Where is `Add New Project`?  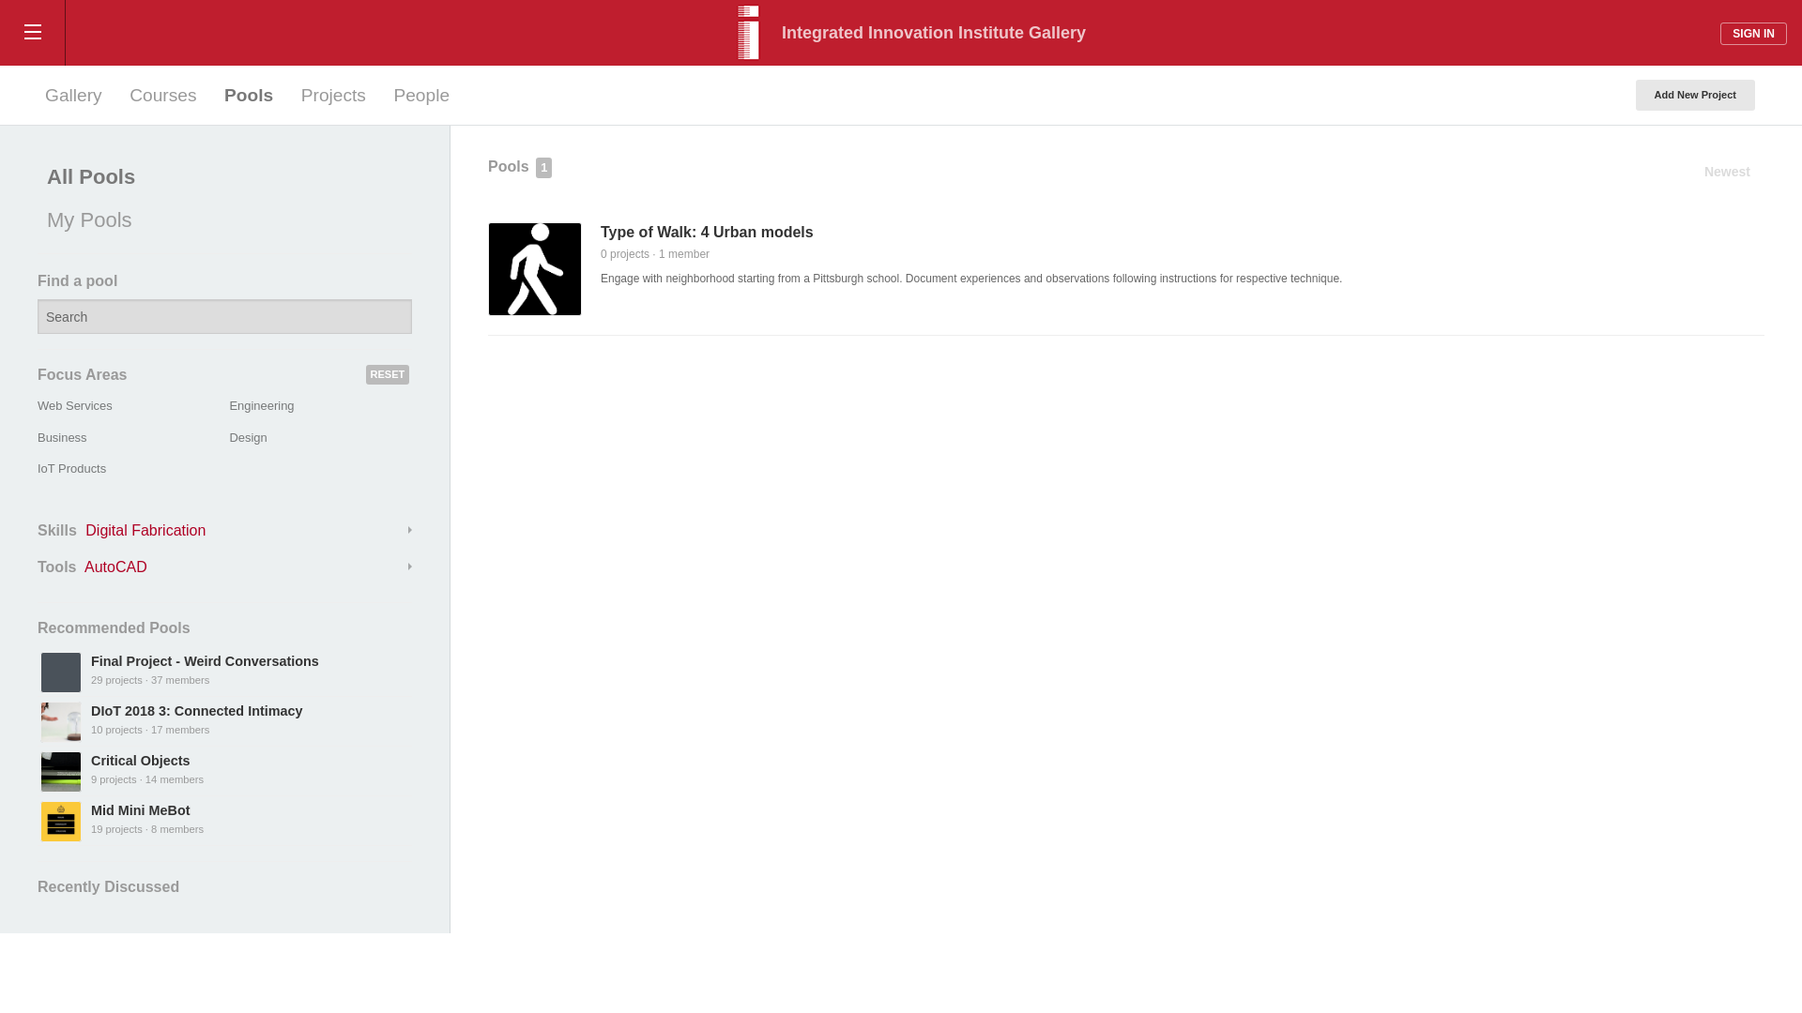
Add New Project is located at coordinates (1695, 95).